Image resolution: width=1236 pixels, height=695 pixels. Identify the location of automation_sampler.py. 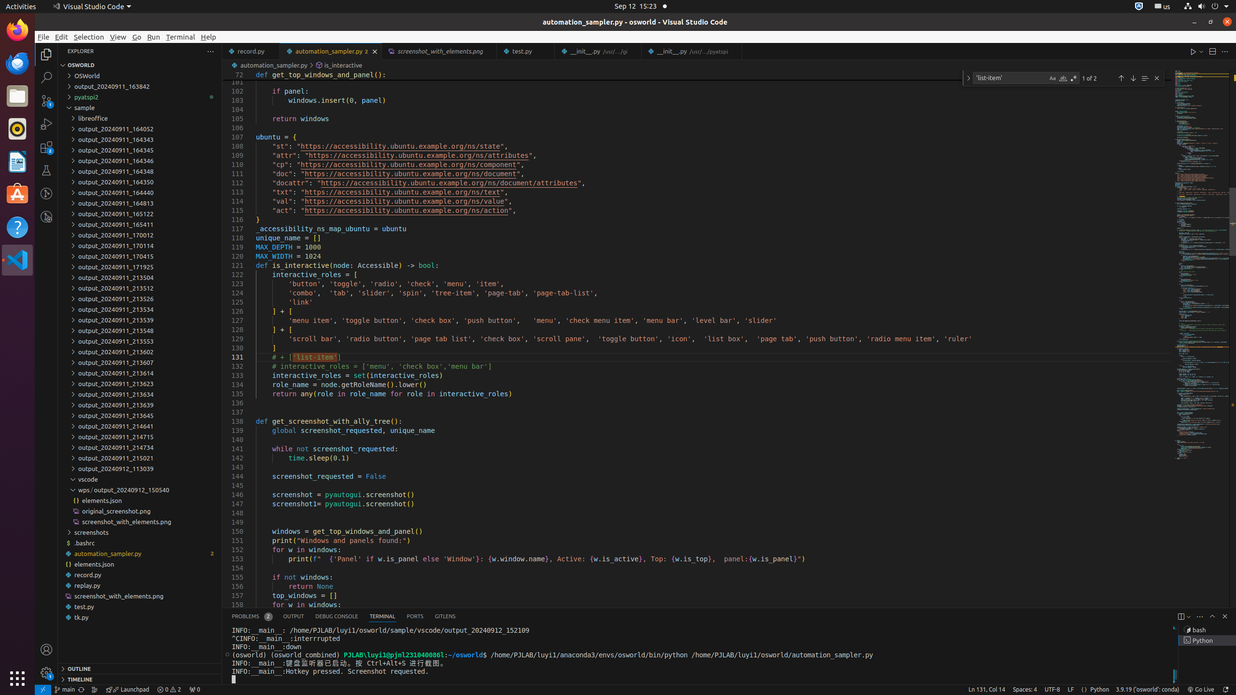
(140, 554).